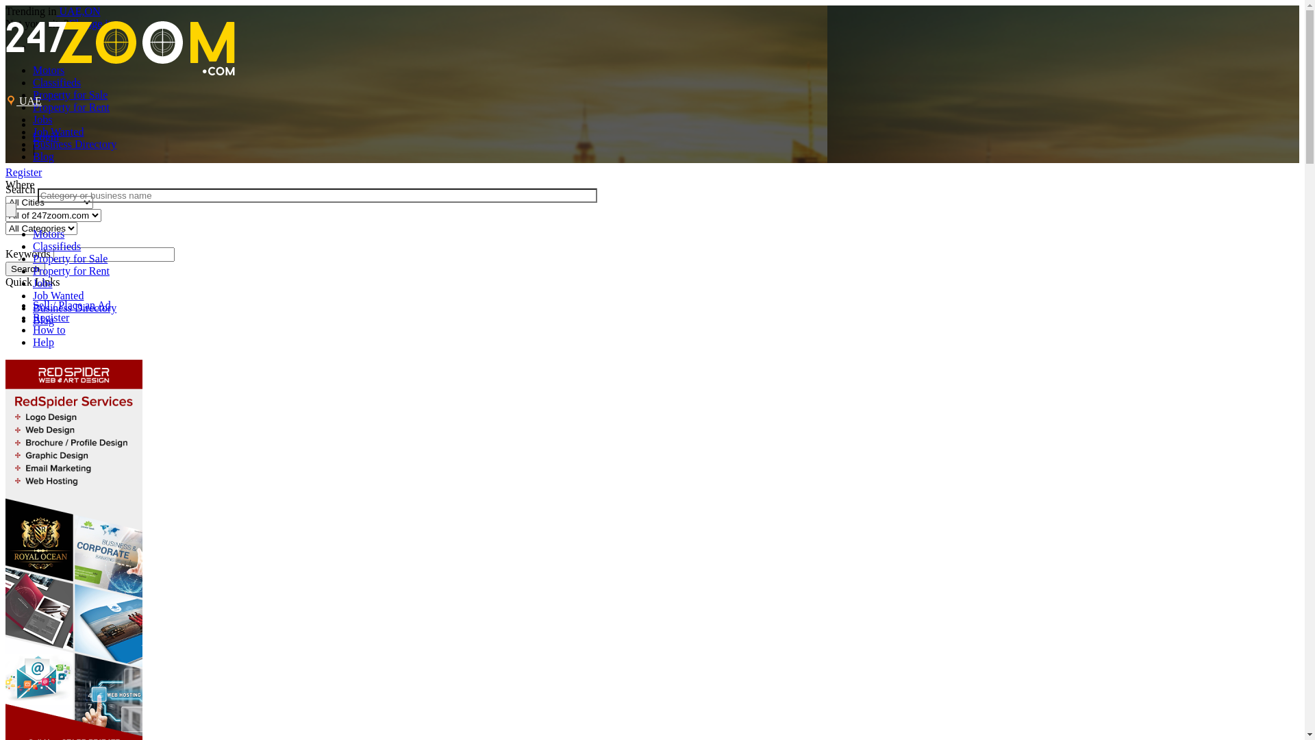  I want to click on Find., so click(11, 210).